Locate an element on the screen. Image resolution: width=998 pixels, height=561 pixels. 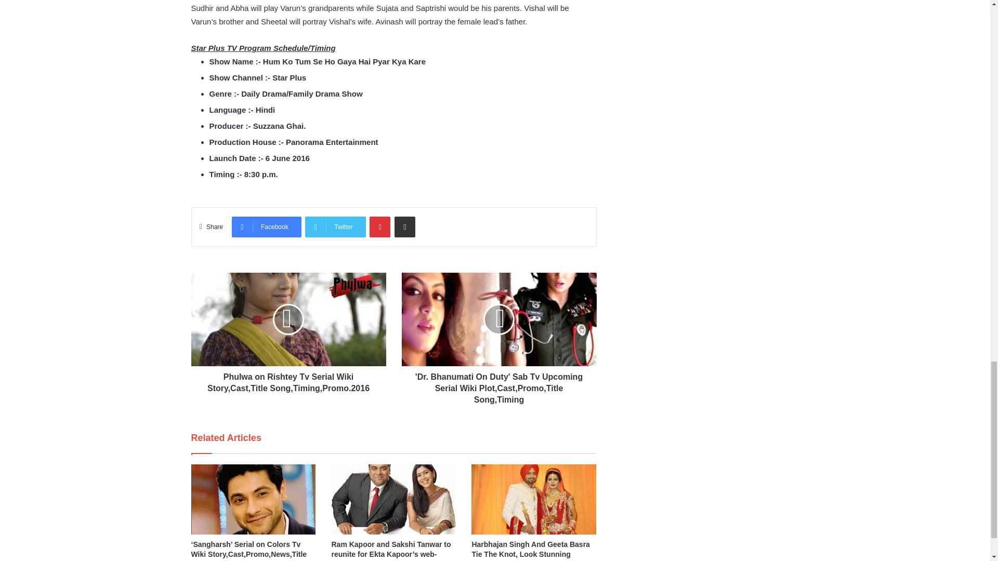
Facebook is located at coordinates (266, 226).